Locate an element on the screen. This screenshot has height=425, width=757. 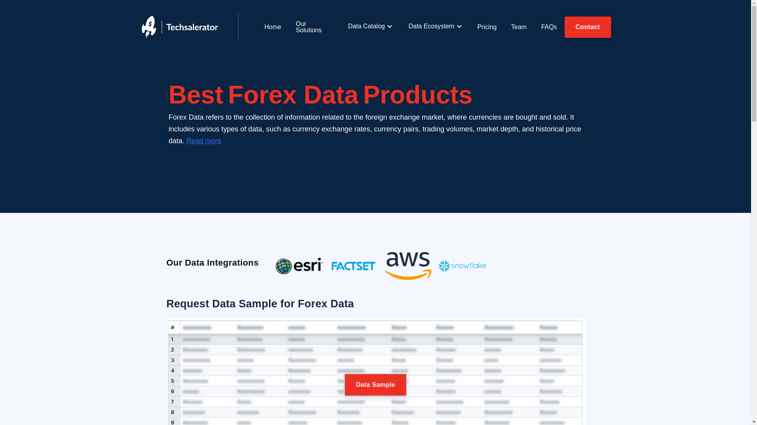
Pricing is located at coordinates (487, 27).